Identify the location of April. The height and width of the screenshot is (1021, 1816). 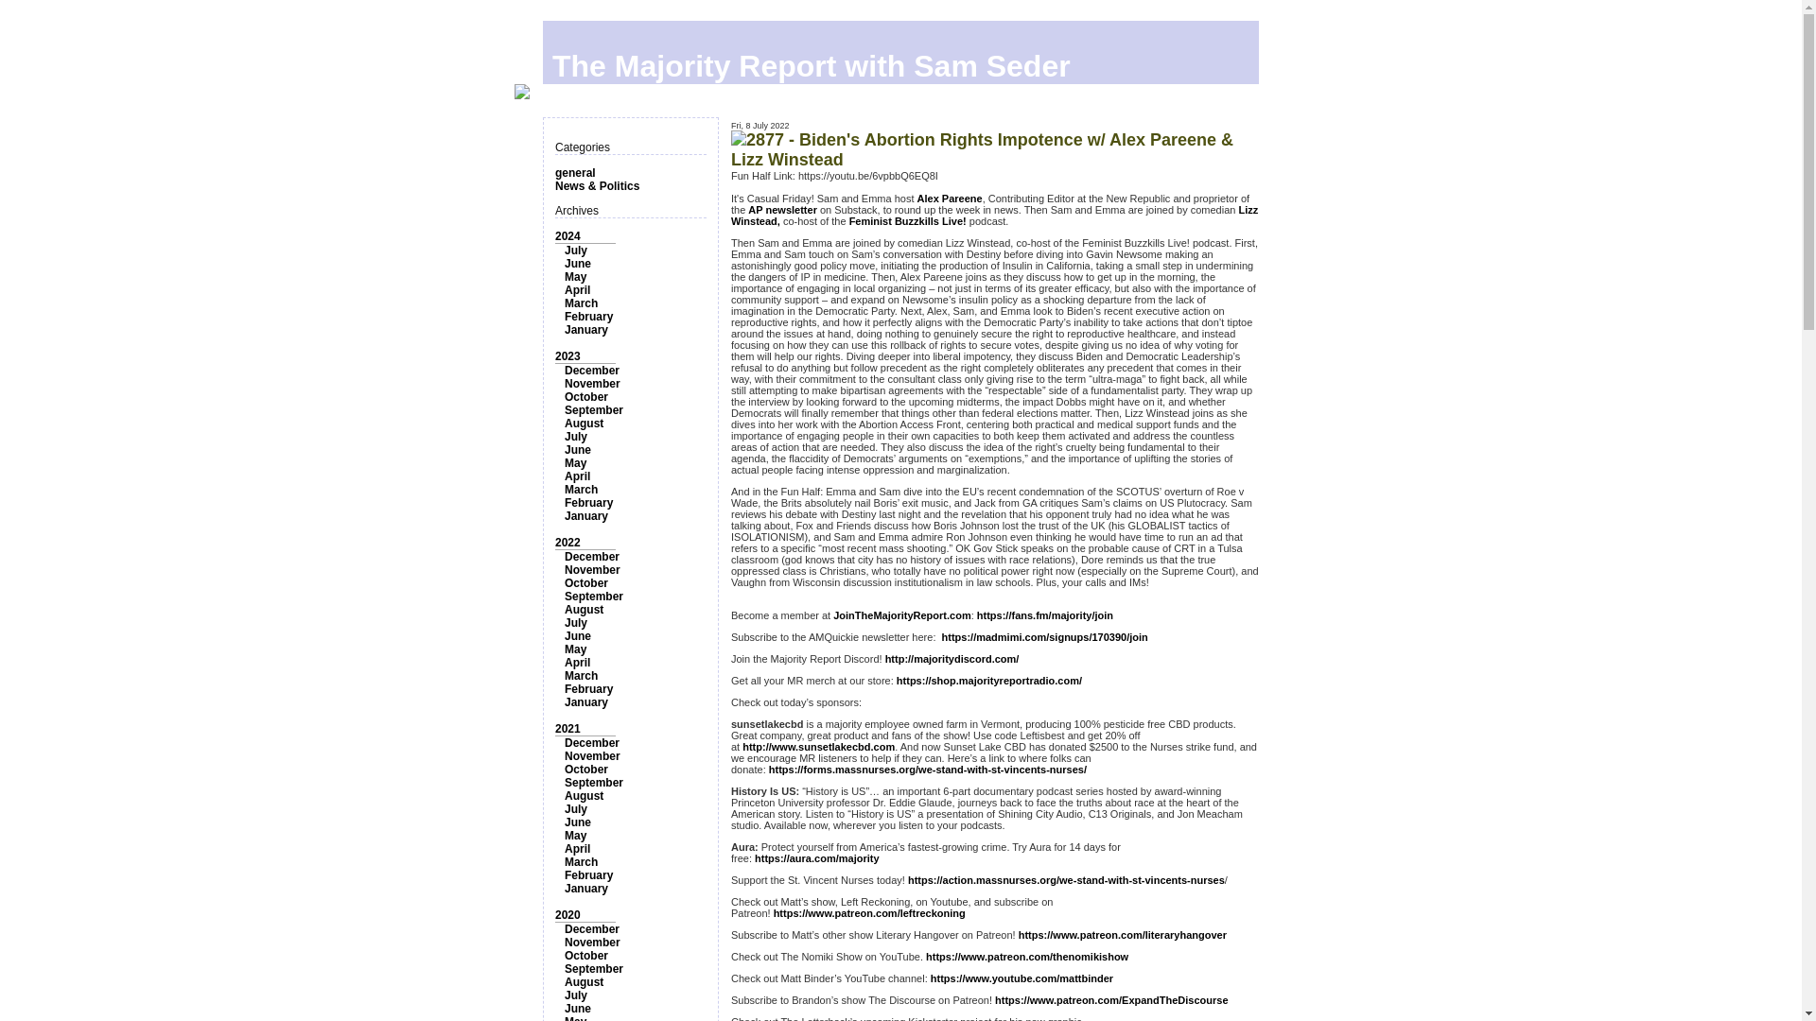
(577, 476).